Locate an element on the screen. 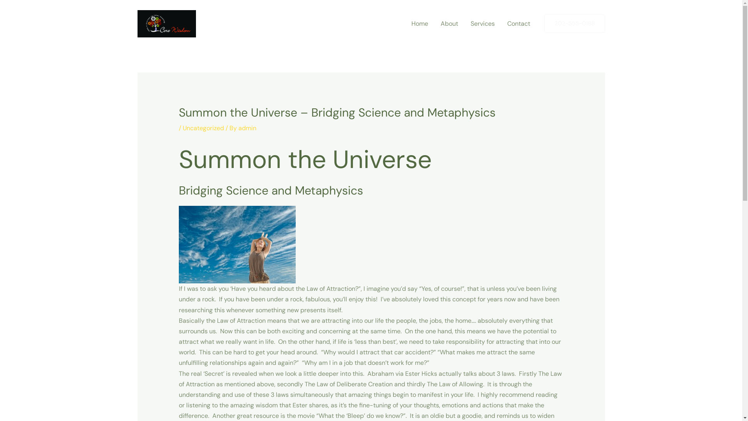 The image size is (748, 421). Uncategorized is located at coordinates (203, 128).